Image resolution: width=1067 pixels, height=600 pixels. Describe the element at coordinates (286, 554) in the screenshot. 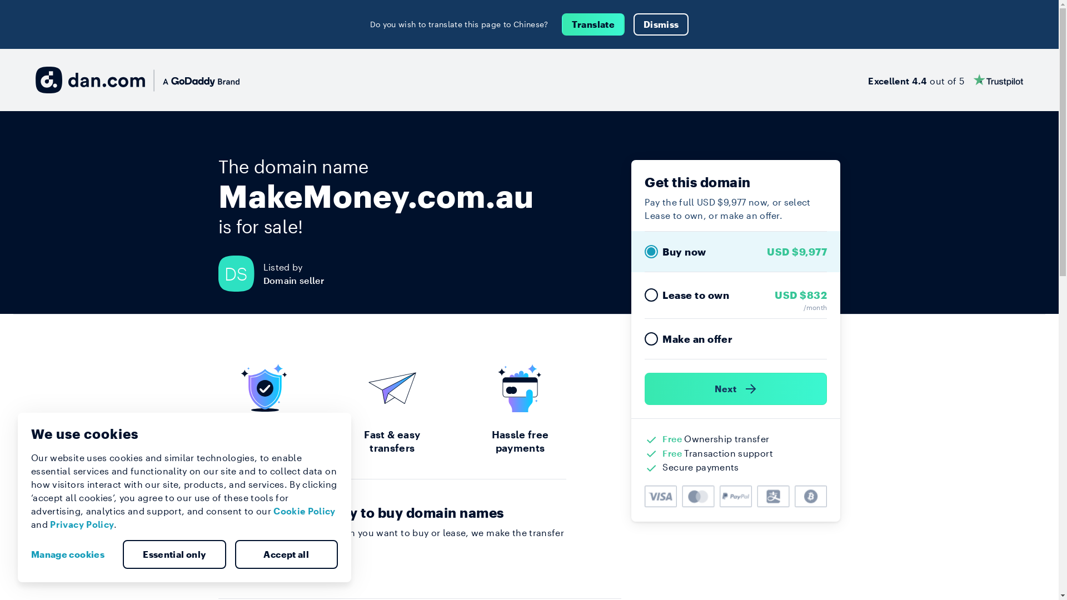

I see `Accept all` at that location.